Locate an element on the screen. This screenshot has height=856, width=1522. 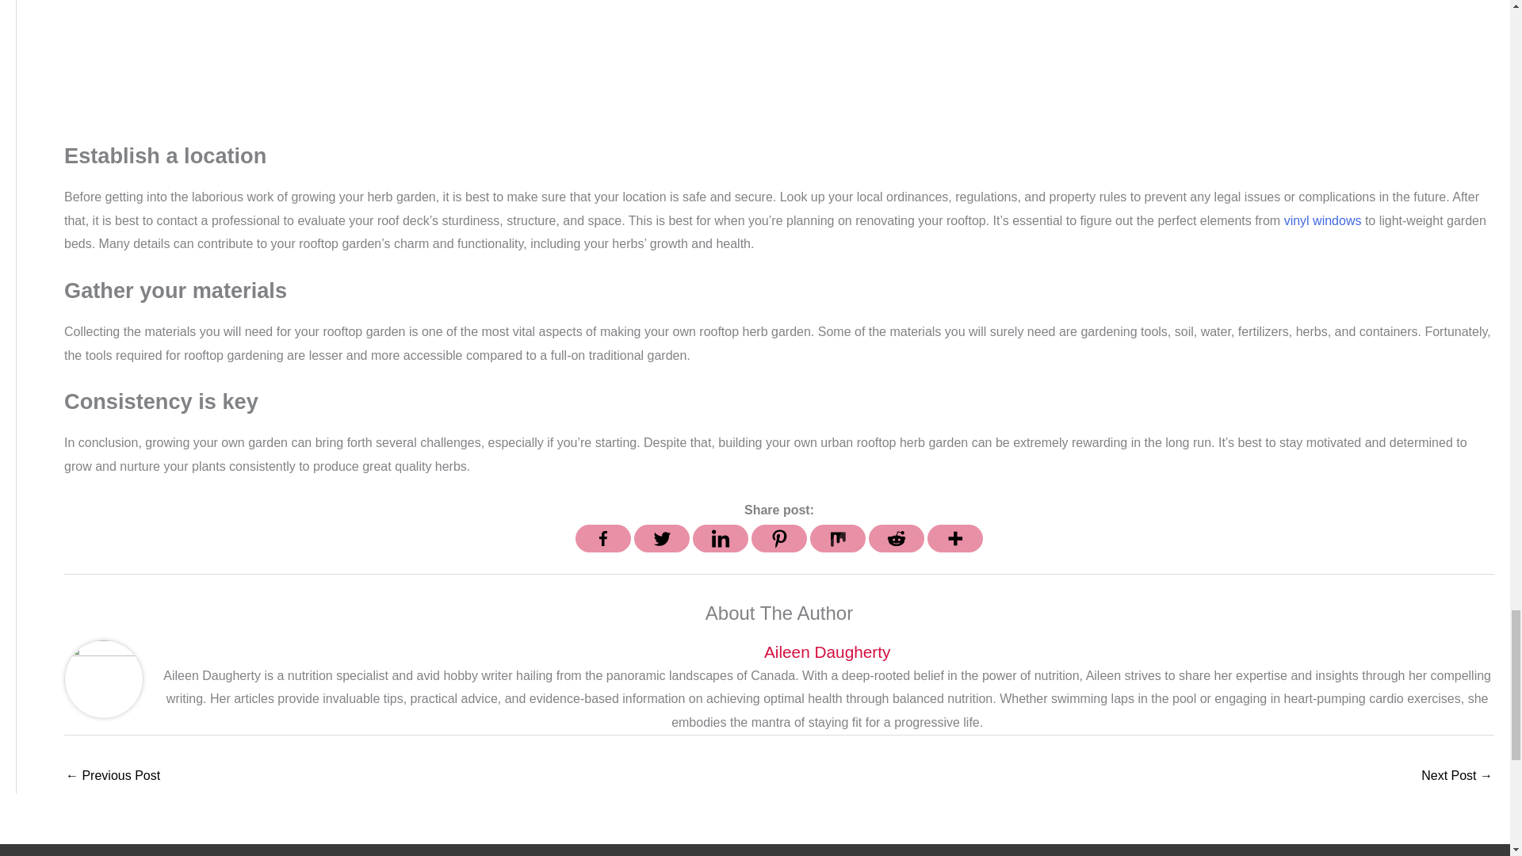
Mix is located at coordinates (837, 538).